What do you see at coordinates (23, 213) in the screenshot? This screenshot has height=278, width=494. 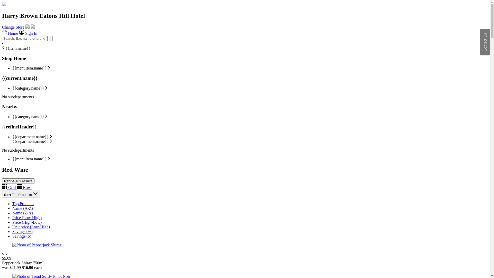 I see `Name (Z-A)` at bounding box center [23, 213].